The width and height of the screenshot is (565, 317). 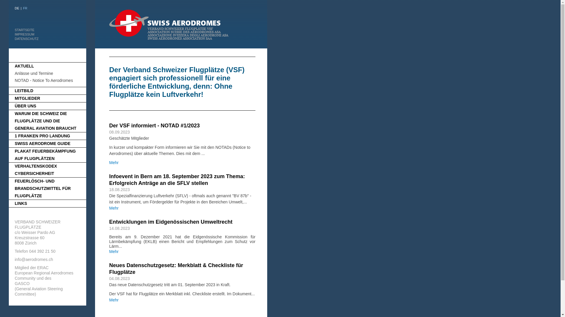 What do you see at coordinates (114, 163) in the screenshot?
I see `Mehr` at bounding box center [114, 163].